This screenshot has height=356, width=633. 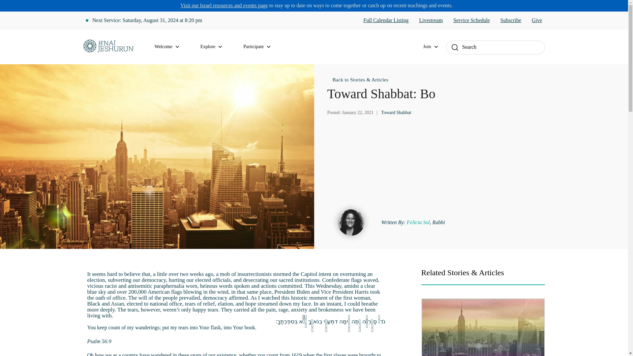 What do you see at coordinates (260, 47) in the screenshot?
I see `Participate` at bounding box center [260, 47].